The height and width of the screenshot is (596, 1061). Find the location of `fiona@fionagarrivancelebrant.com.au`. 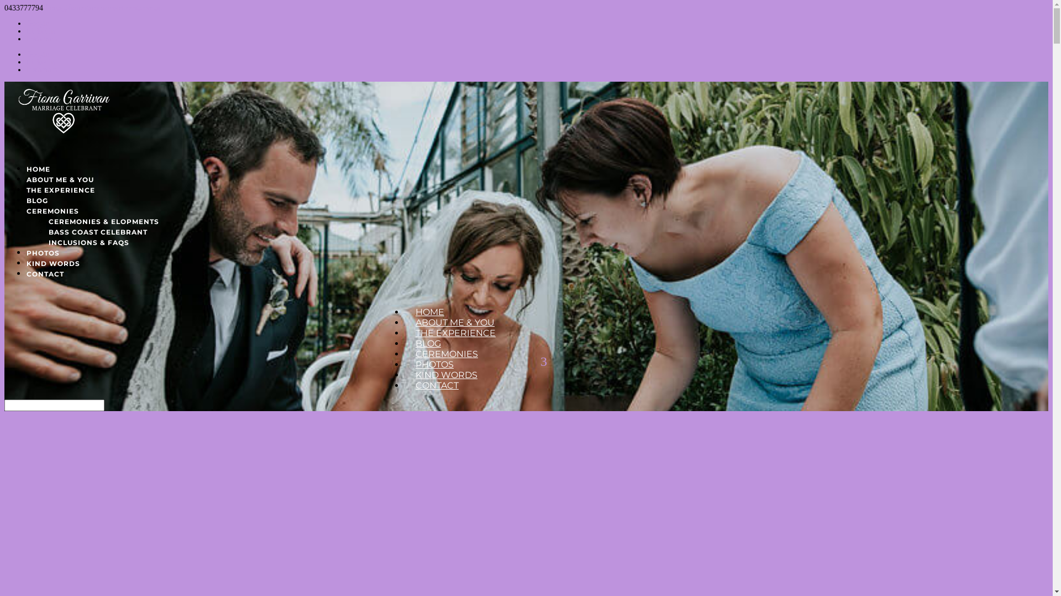

fiona@fionagarrivancelebrant.com.au is located at coordinates (104, 8).